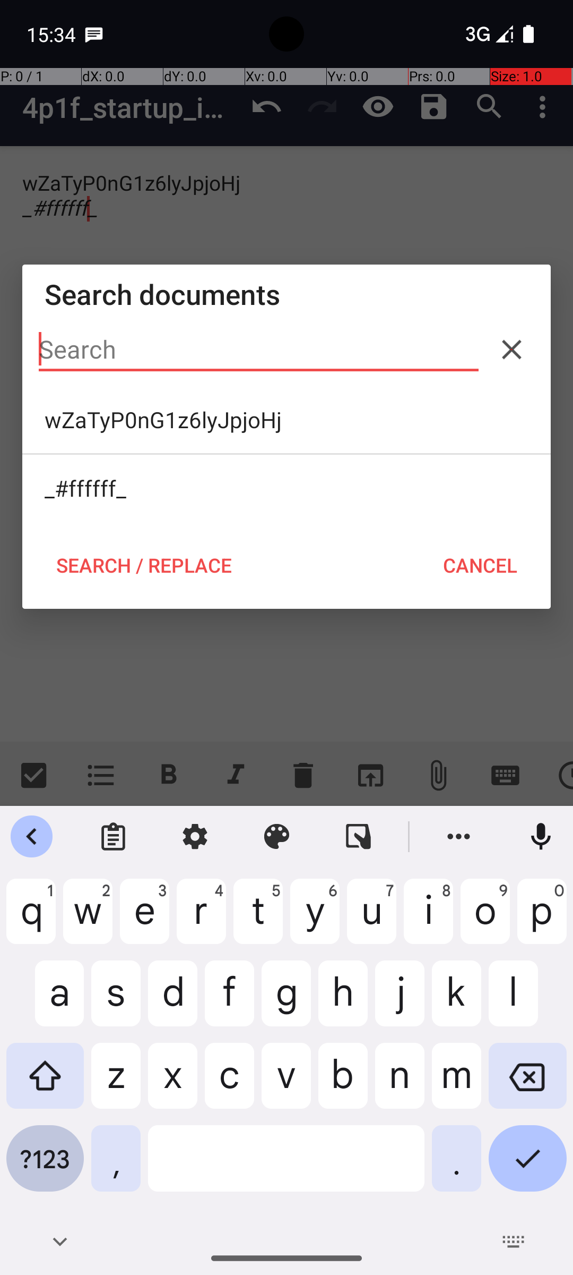 The height and width of the screenshot is (1275, 573). I want to click on One handed mode, so click(359, 837).